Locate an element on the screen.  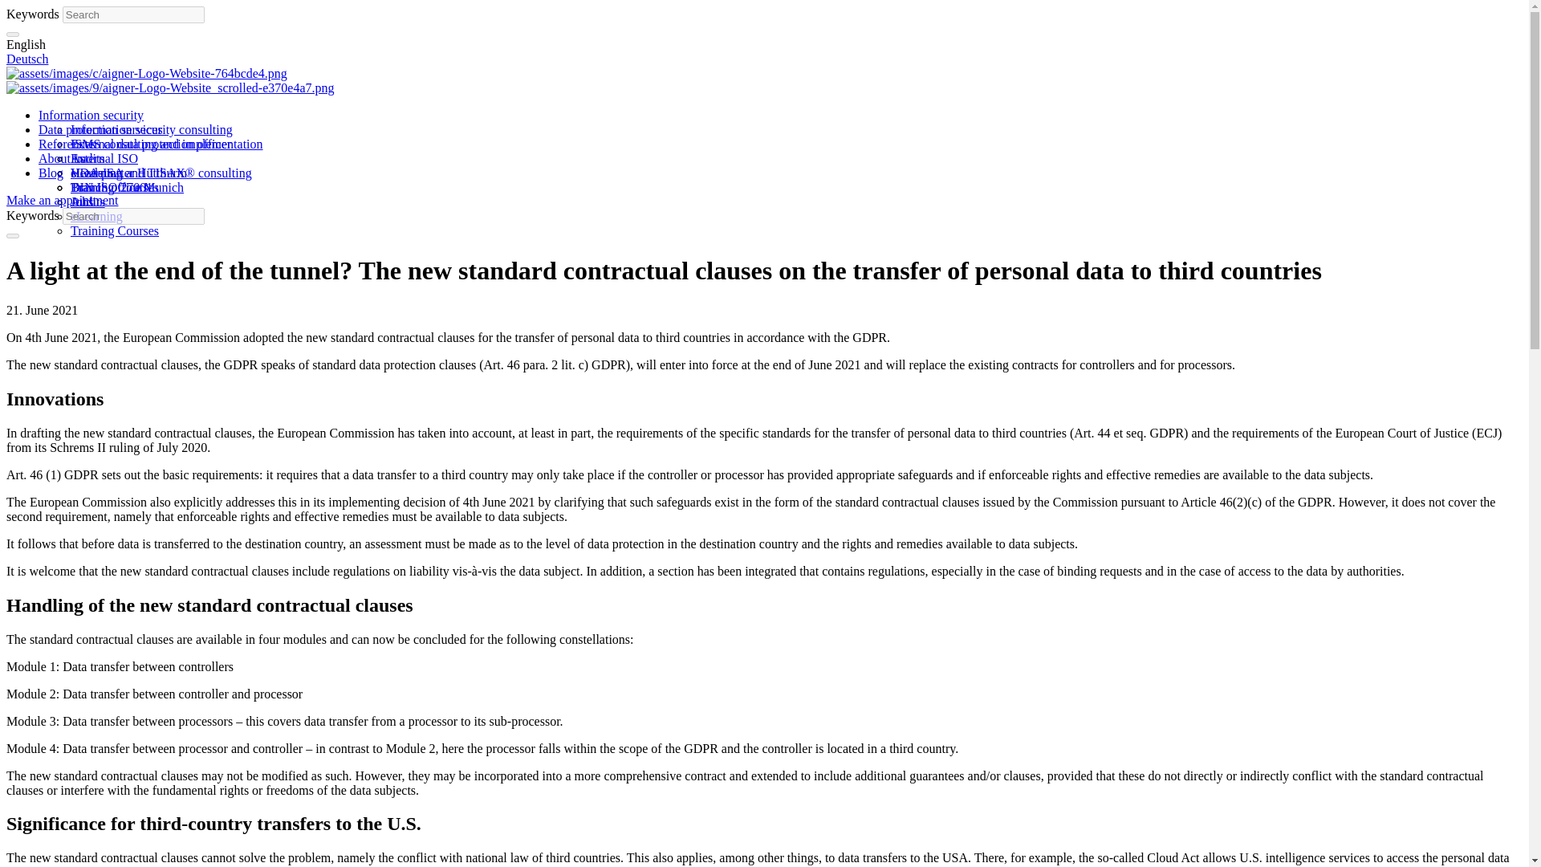
Information security consulting is located at coordinates (151, 129).